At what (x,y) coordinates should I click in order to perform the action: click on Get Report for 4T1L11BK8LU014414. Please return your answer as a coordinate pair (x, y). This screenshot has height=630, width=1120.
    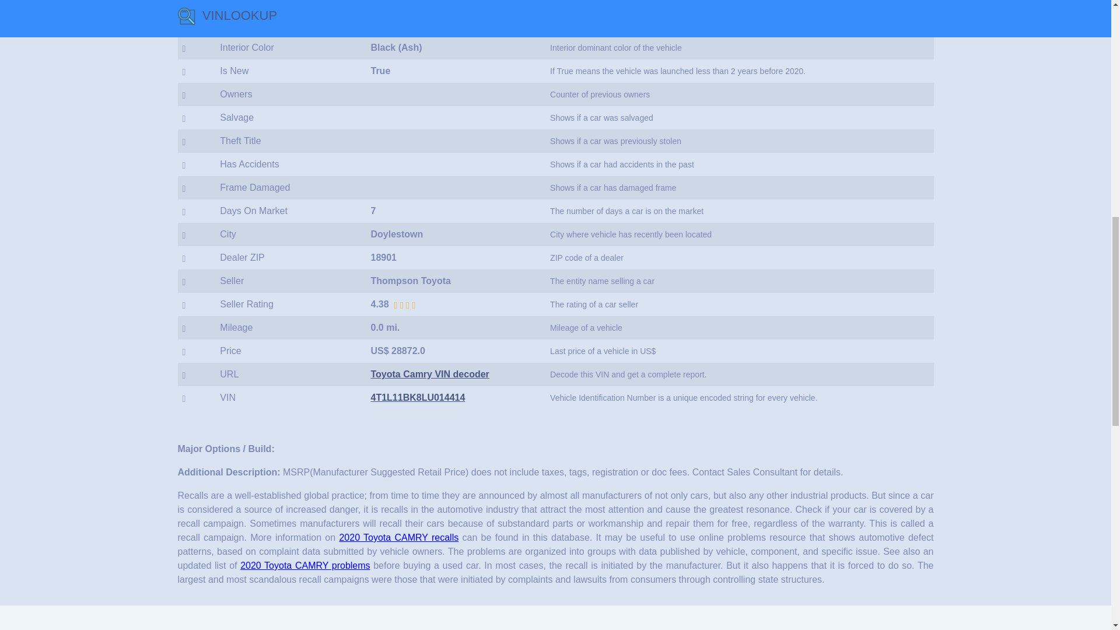
    Looking at the image, I should click on (418, 397).